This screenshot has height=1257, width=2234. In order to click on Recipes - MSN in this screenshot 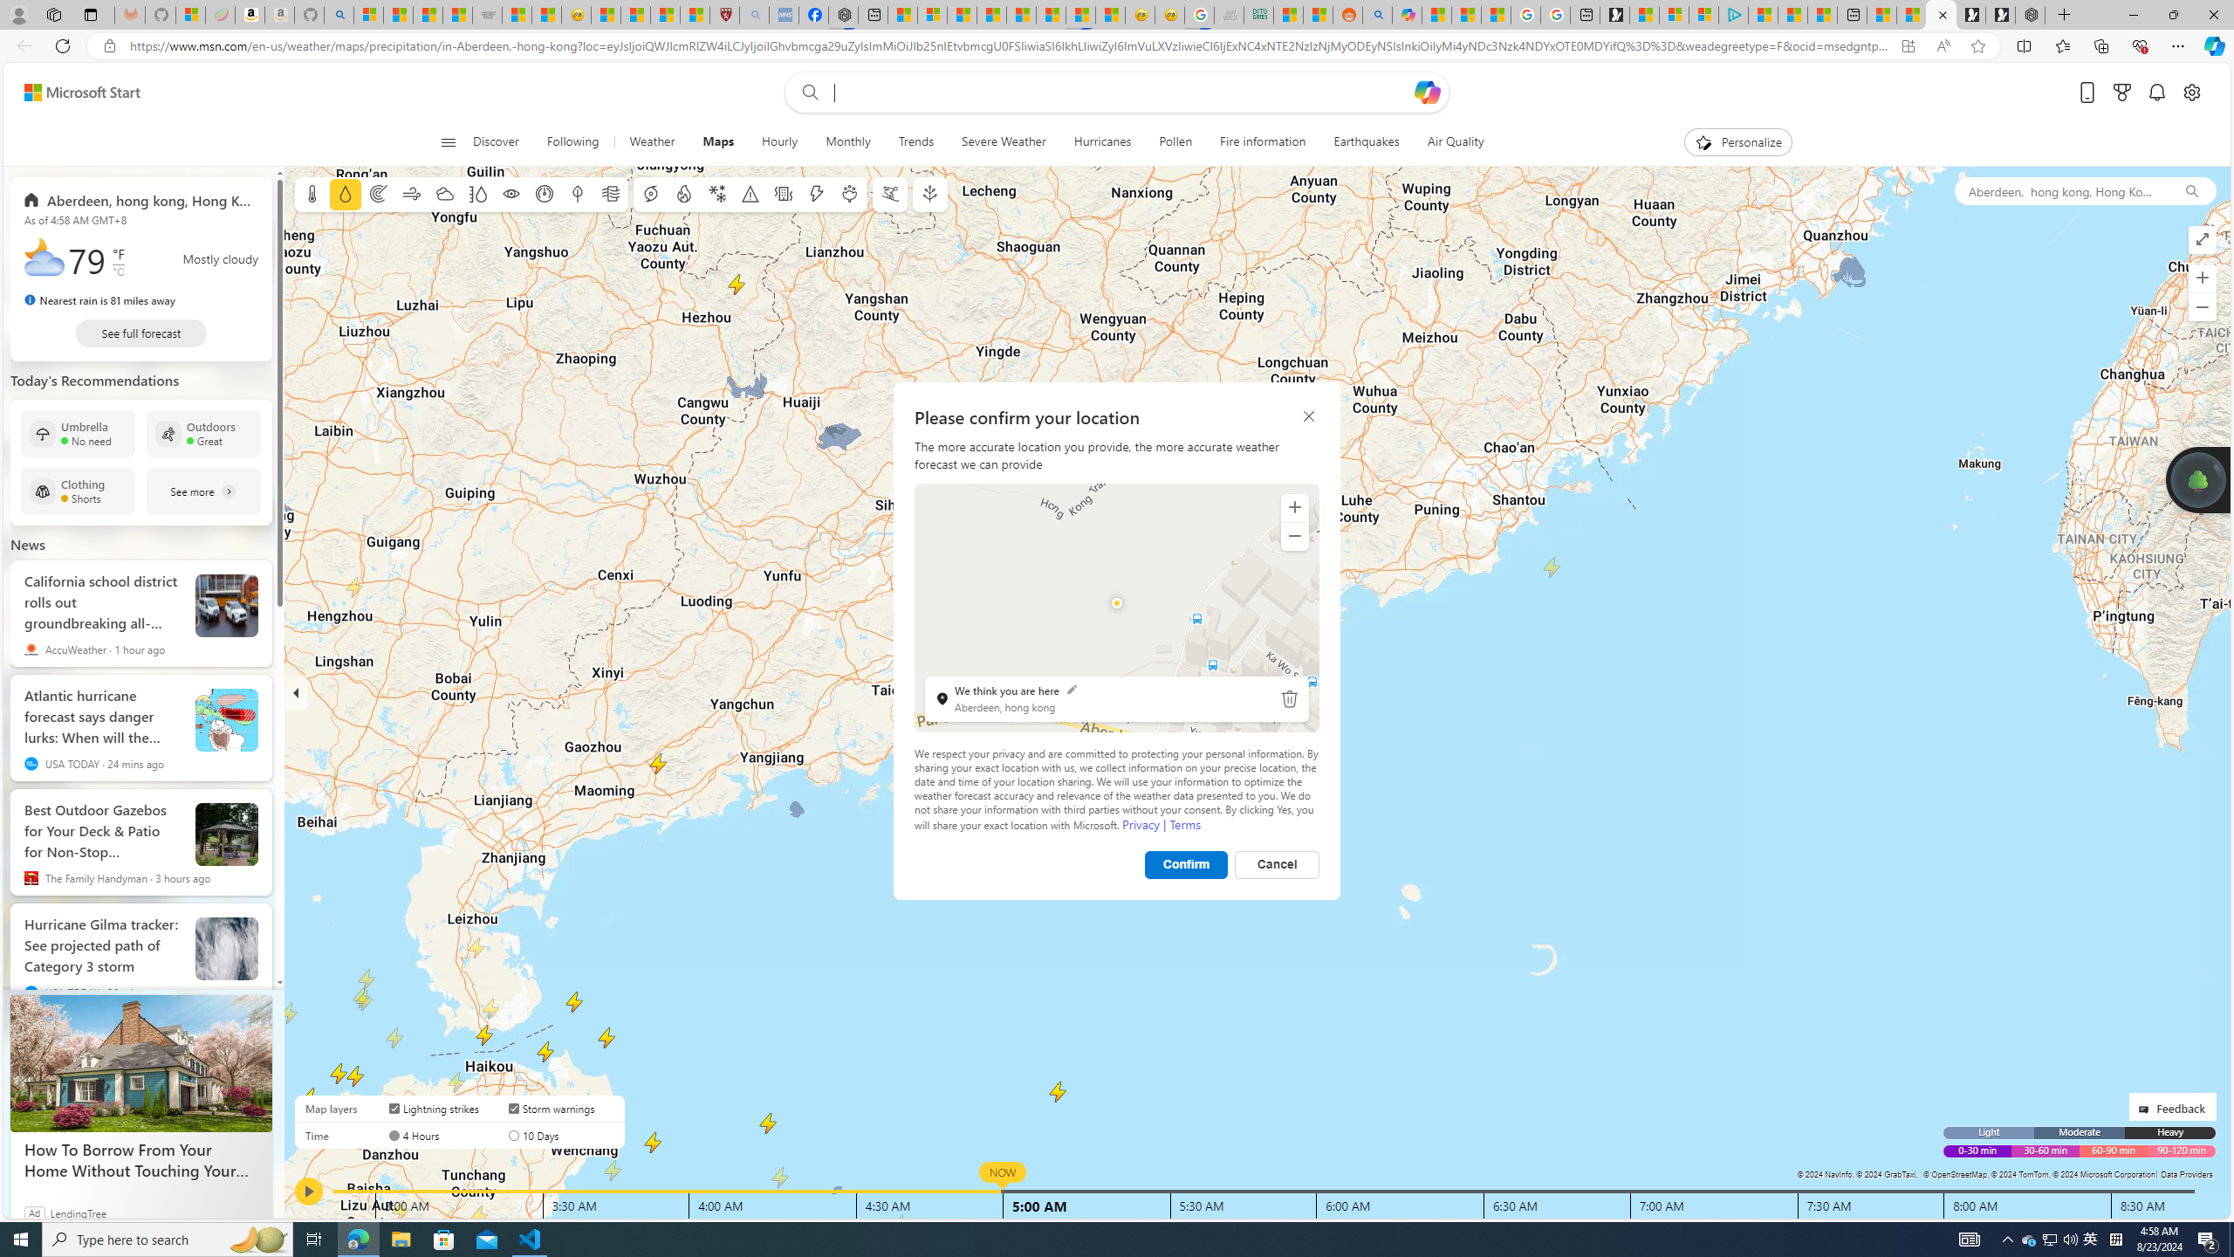, I will do `click(606, 15)`.